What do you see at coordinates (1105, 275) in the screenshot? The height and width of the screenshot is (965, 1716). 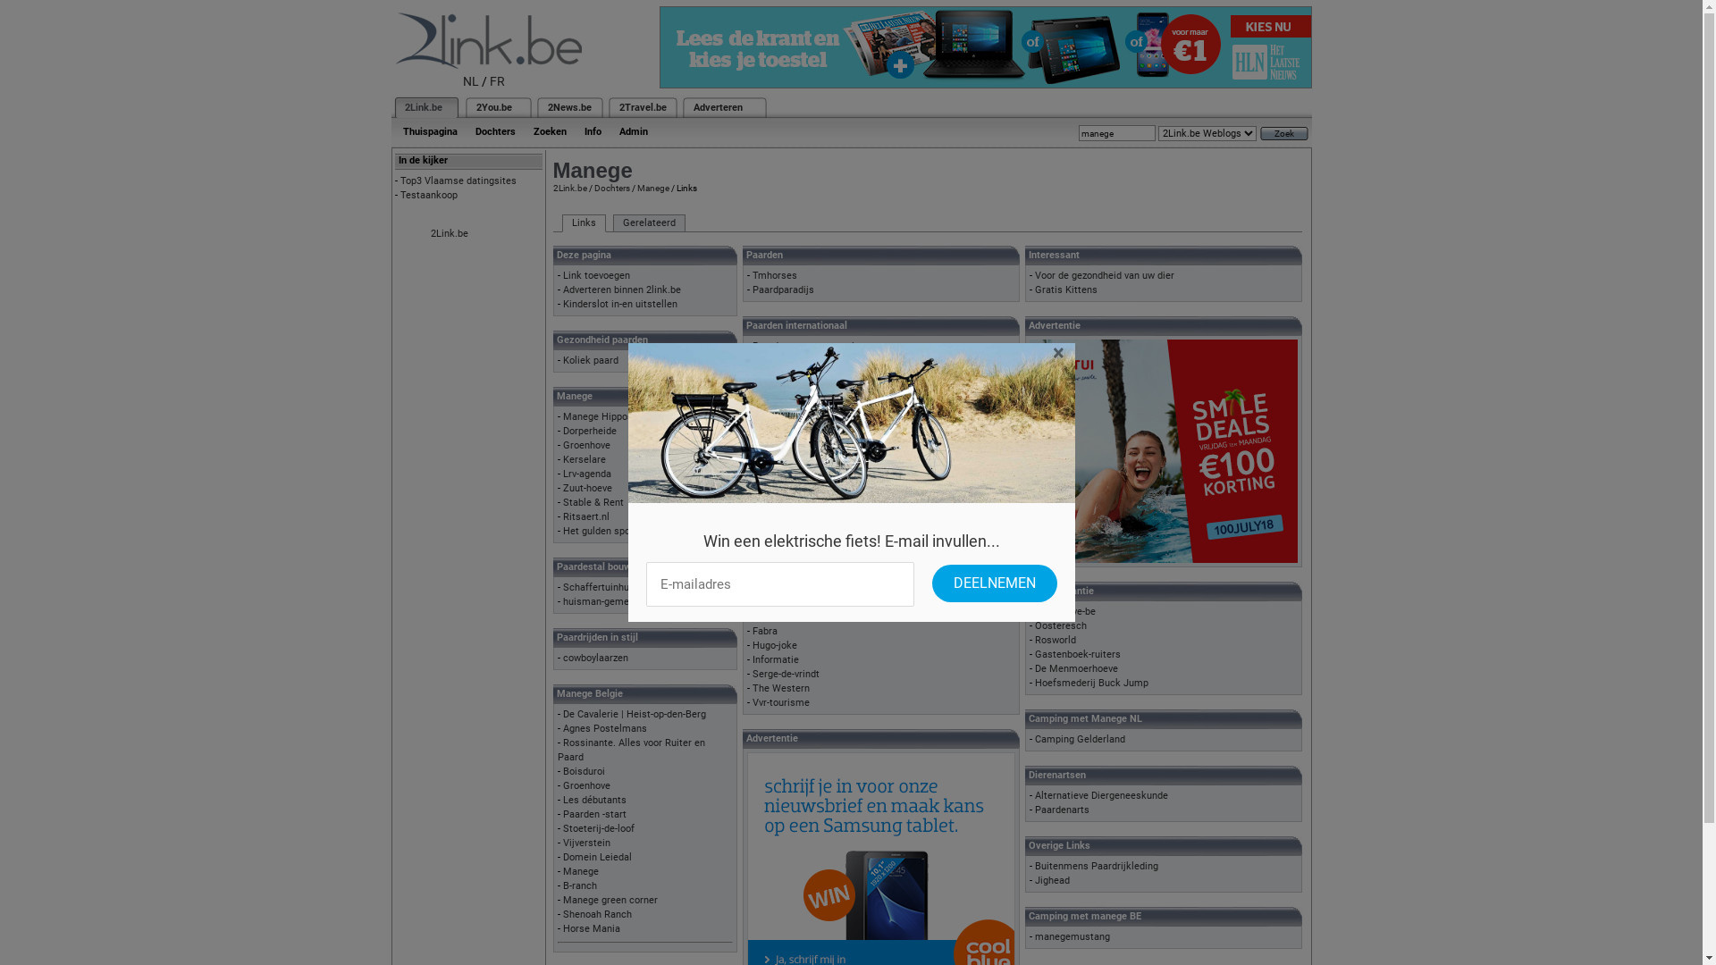 I see `Voor de gezondheid van uw dier` at bounding box center [1105, 275].